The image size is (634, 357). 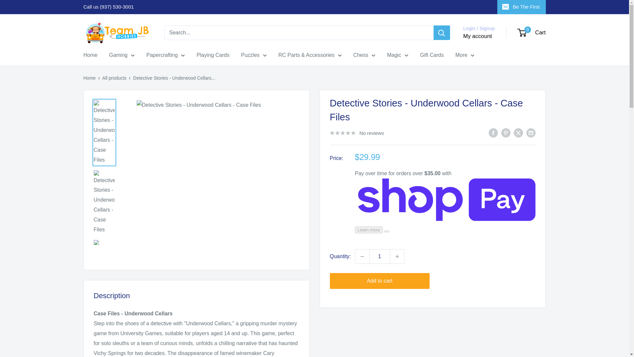 What do you see at coordinates (397, 257) in the screenshot?
I see `Increase quantity by 1` at bounding box center [397, 257].